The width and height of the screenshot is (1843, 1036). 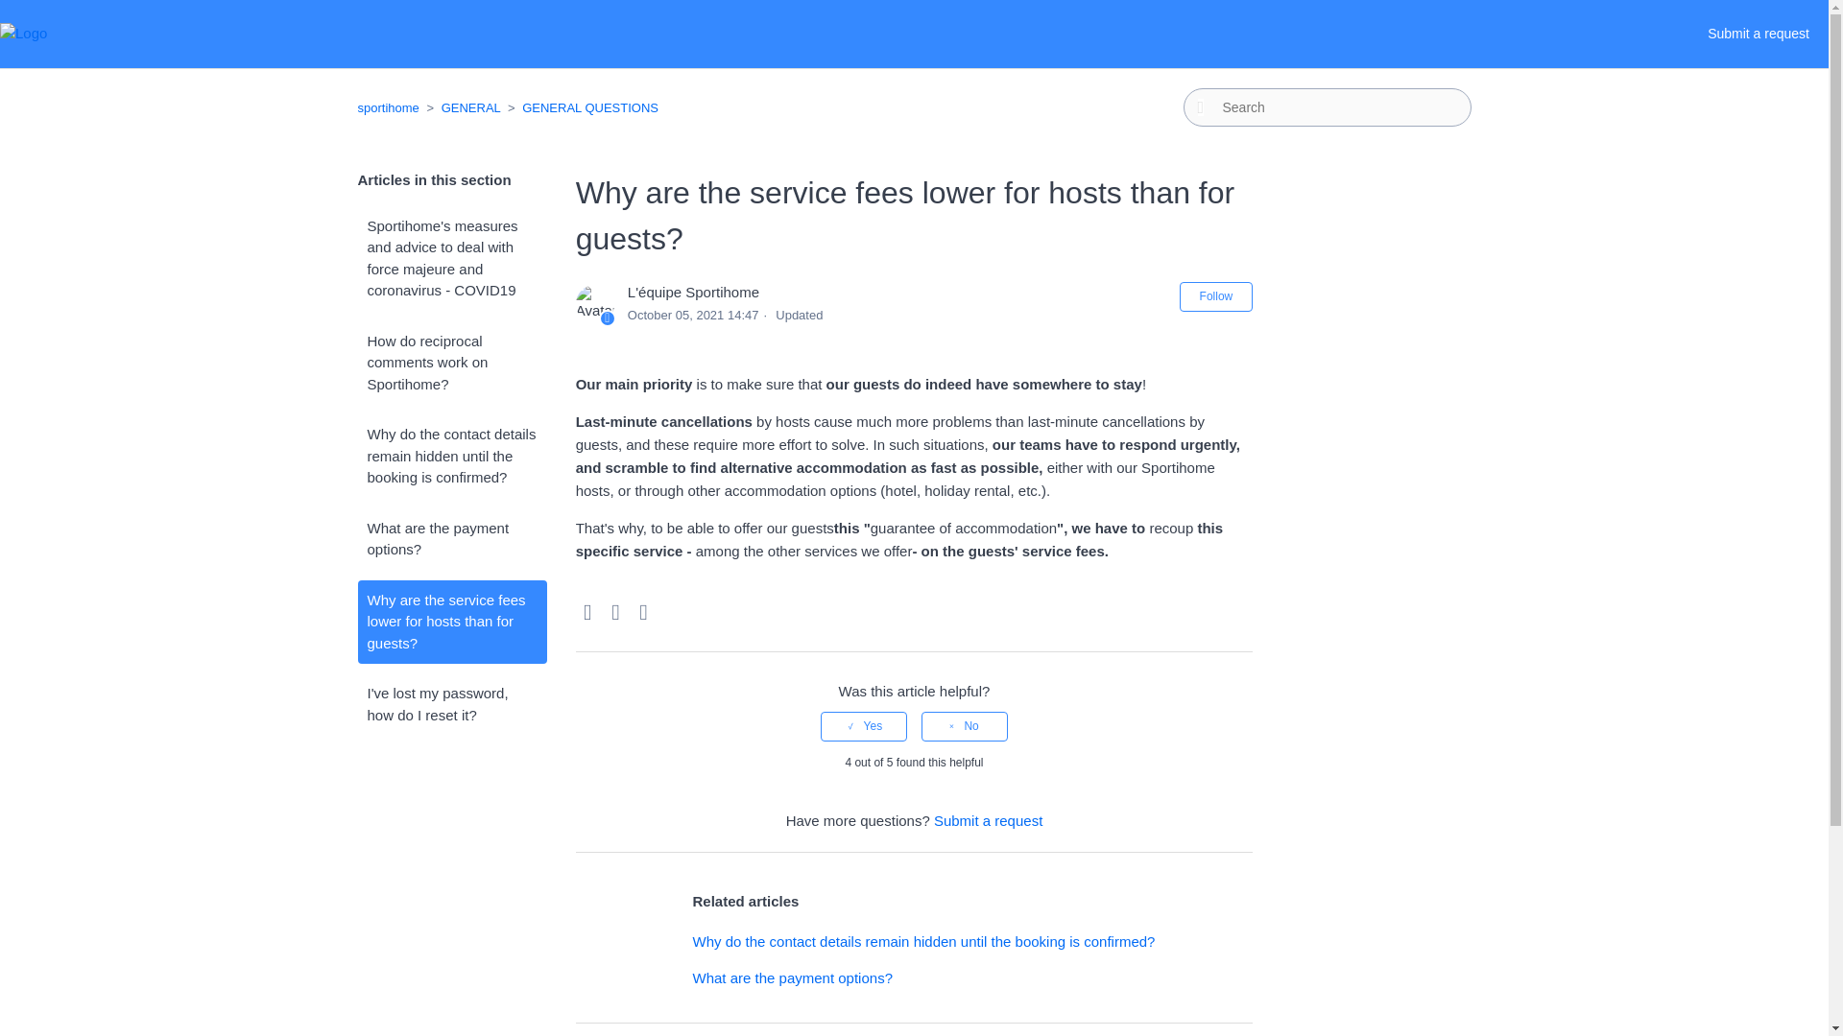 I want to click on GENERAL, so click(x=471, y=107).